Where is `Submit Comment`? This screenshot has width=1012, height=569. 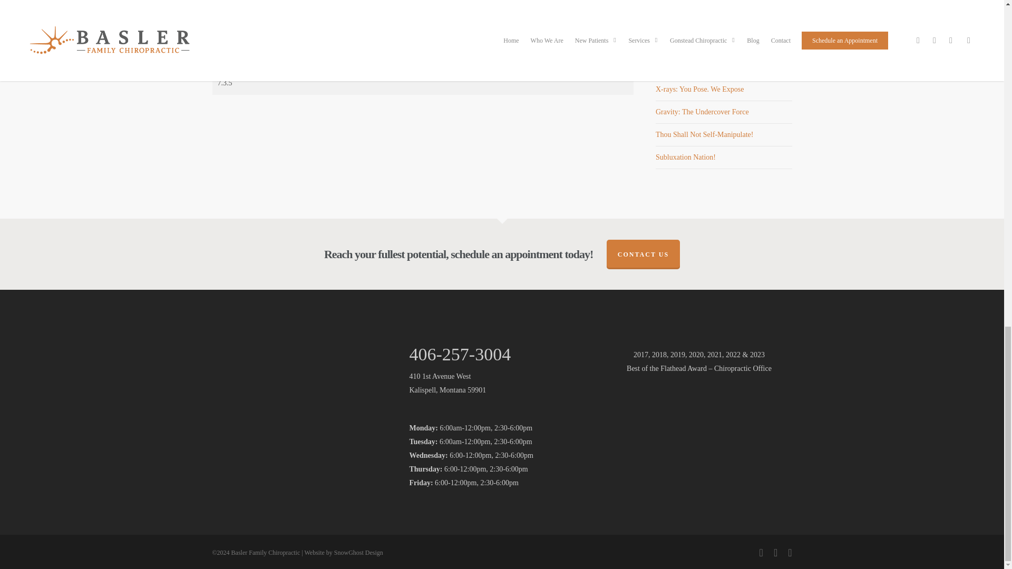
Submit Comment is located at coordinates (248, 32).